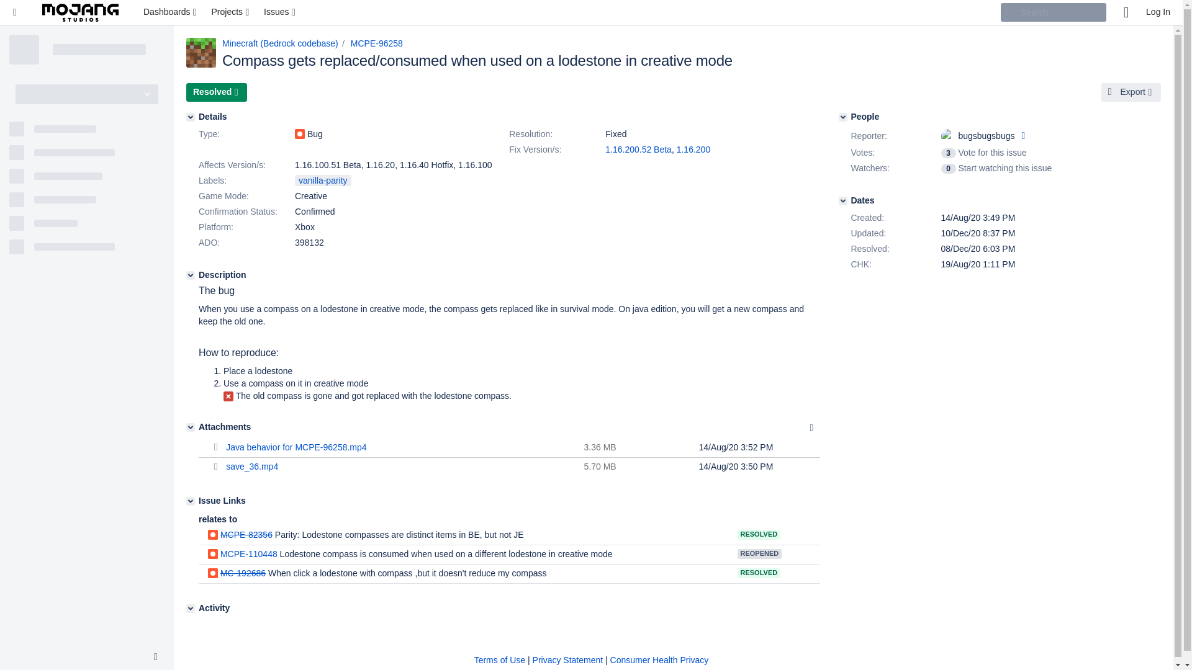 The height and width of the screenshot is (670, 1192). Describe the element at coordinates (216, 92) in the screenshot. I see `Resolved` at that location.